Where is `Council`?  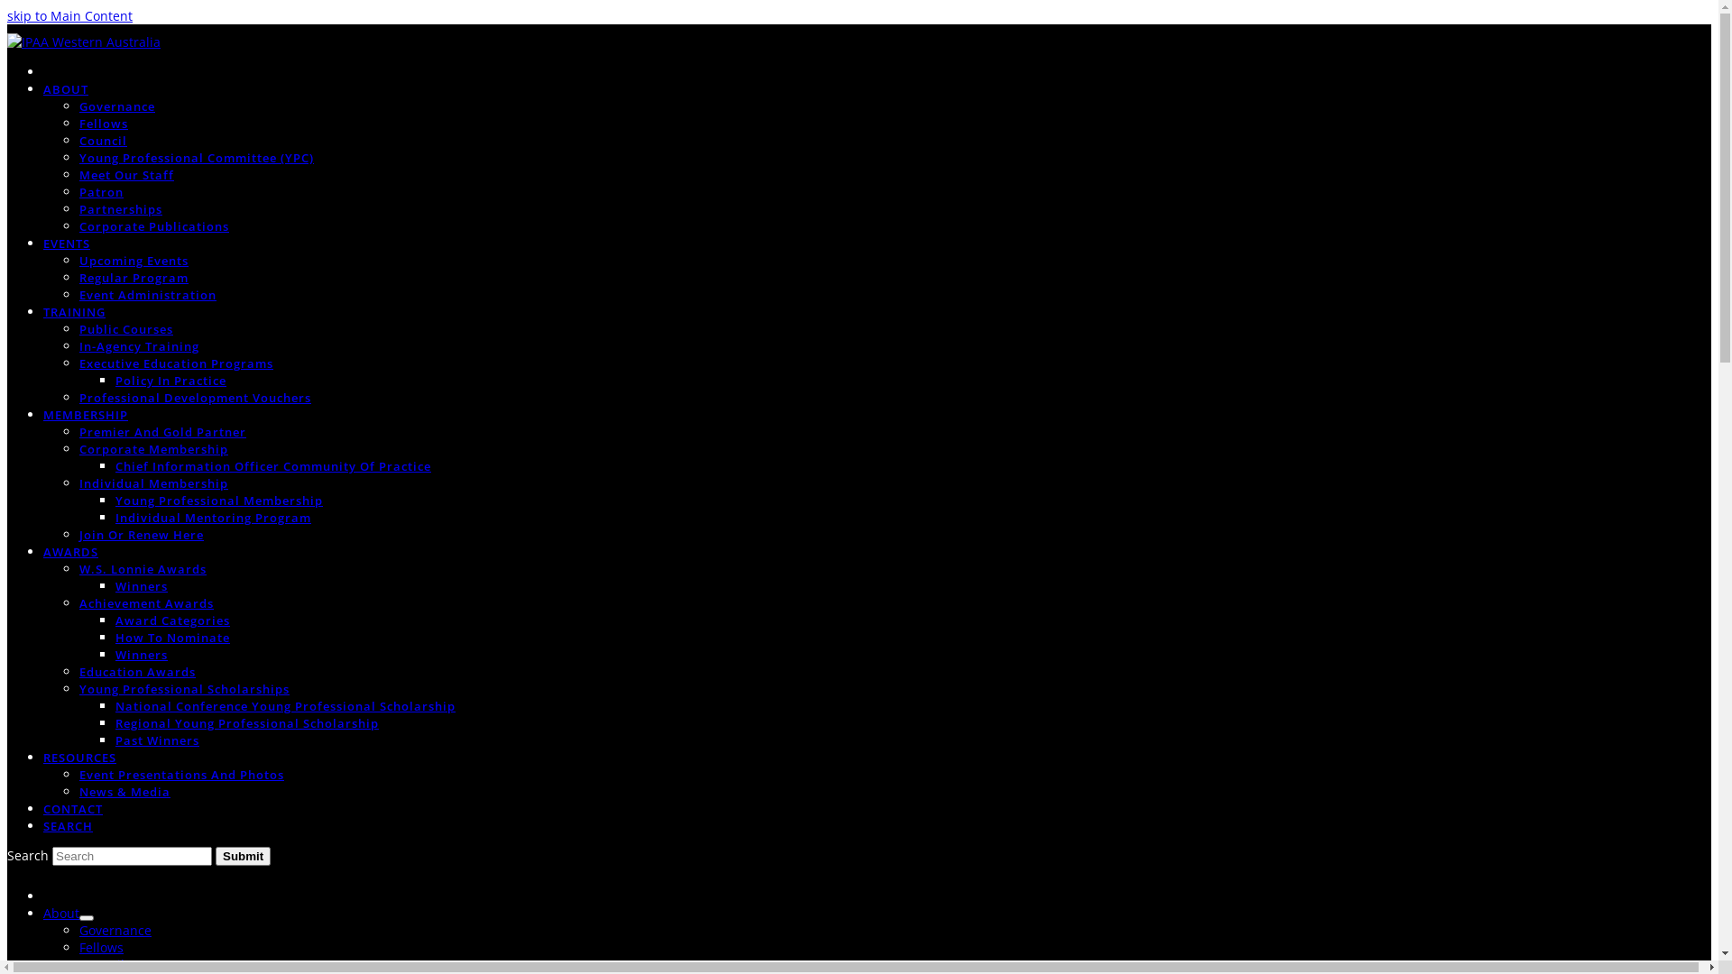
Council is located at coordinates (102, 965).